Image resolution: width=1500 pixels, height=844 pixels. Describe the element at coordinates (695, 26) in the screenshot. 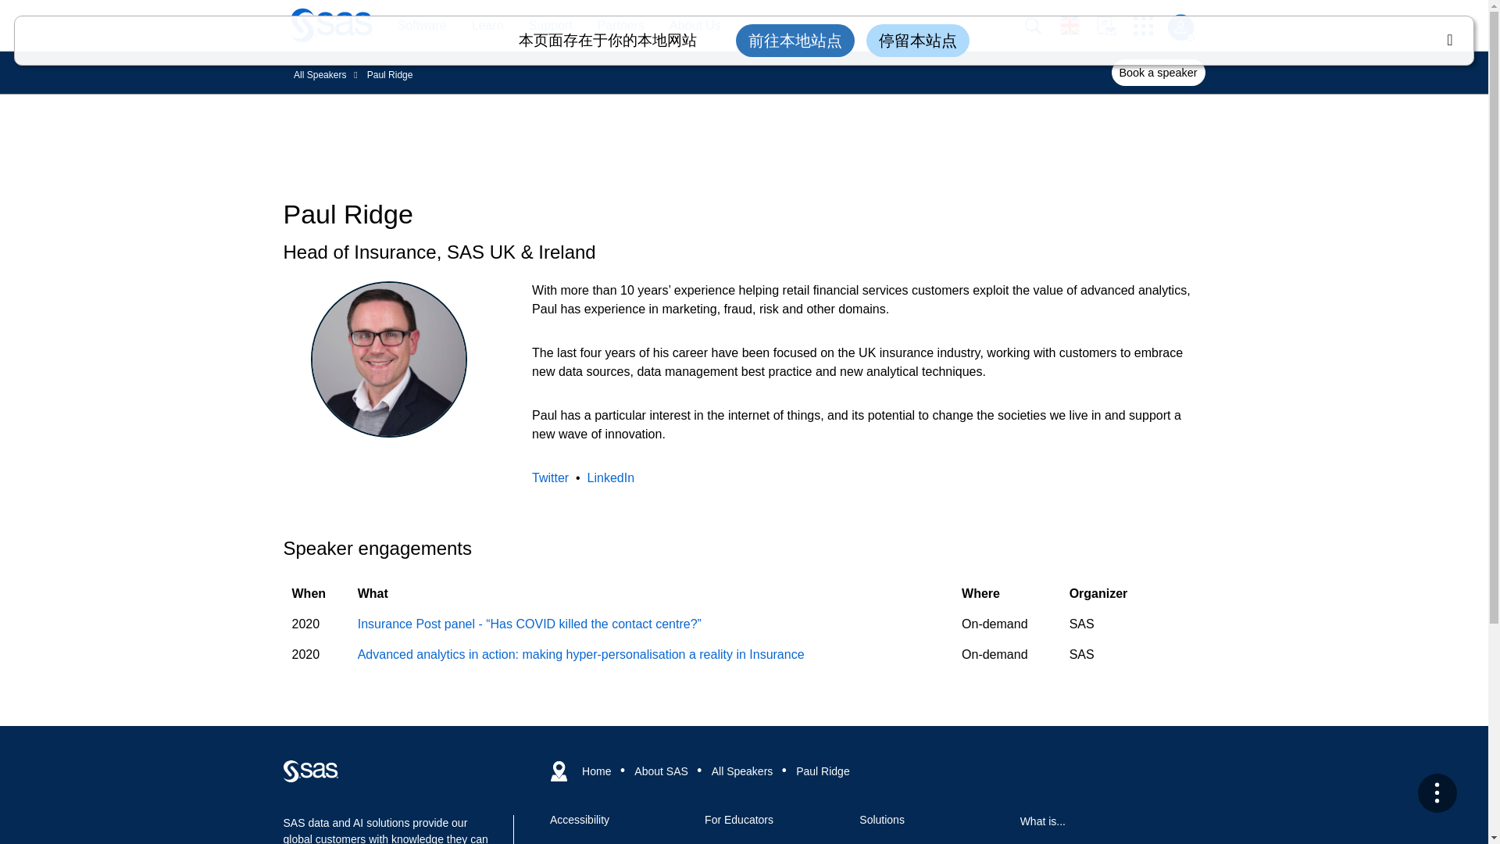

I see `About Us` at that location.